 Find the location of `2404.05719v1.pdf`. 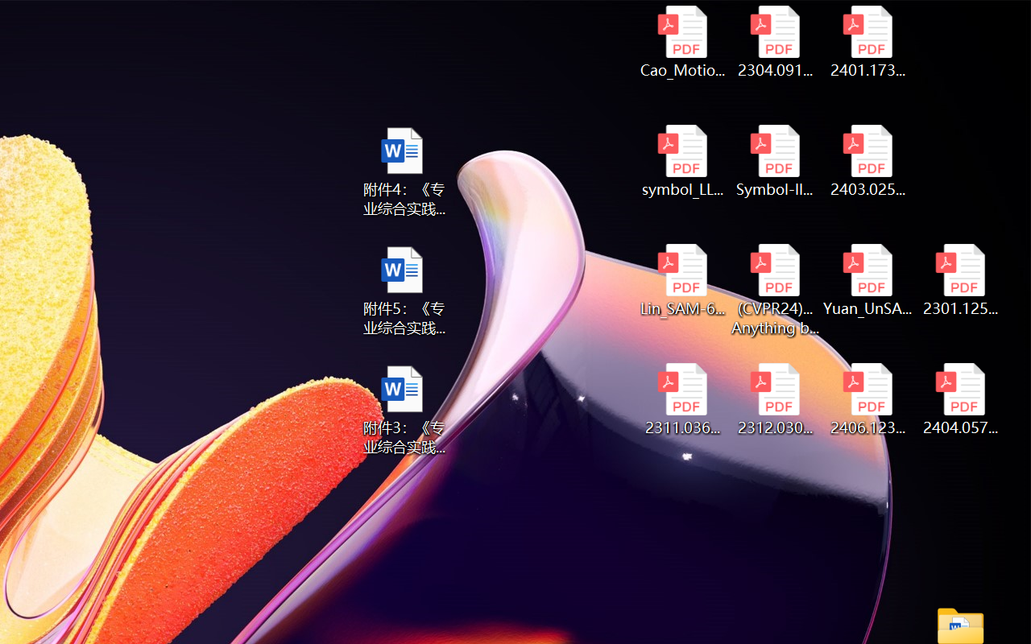

2404.05719v1.pdf is located at coordinates (960, 399).